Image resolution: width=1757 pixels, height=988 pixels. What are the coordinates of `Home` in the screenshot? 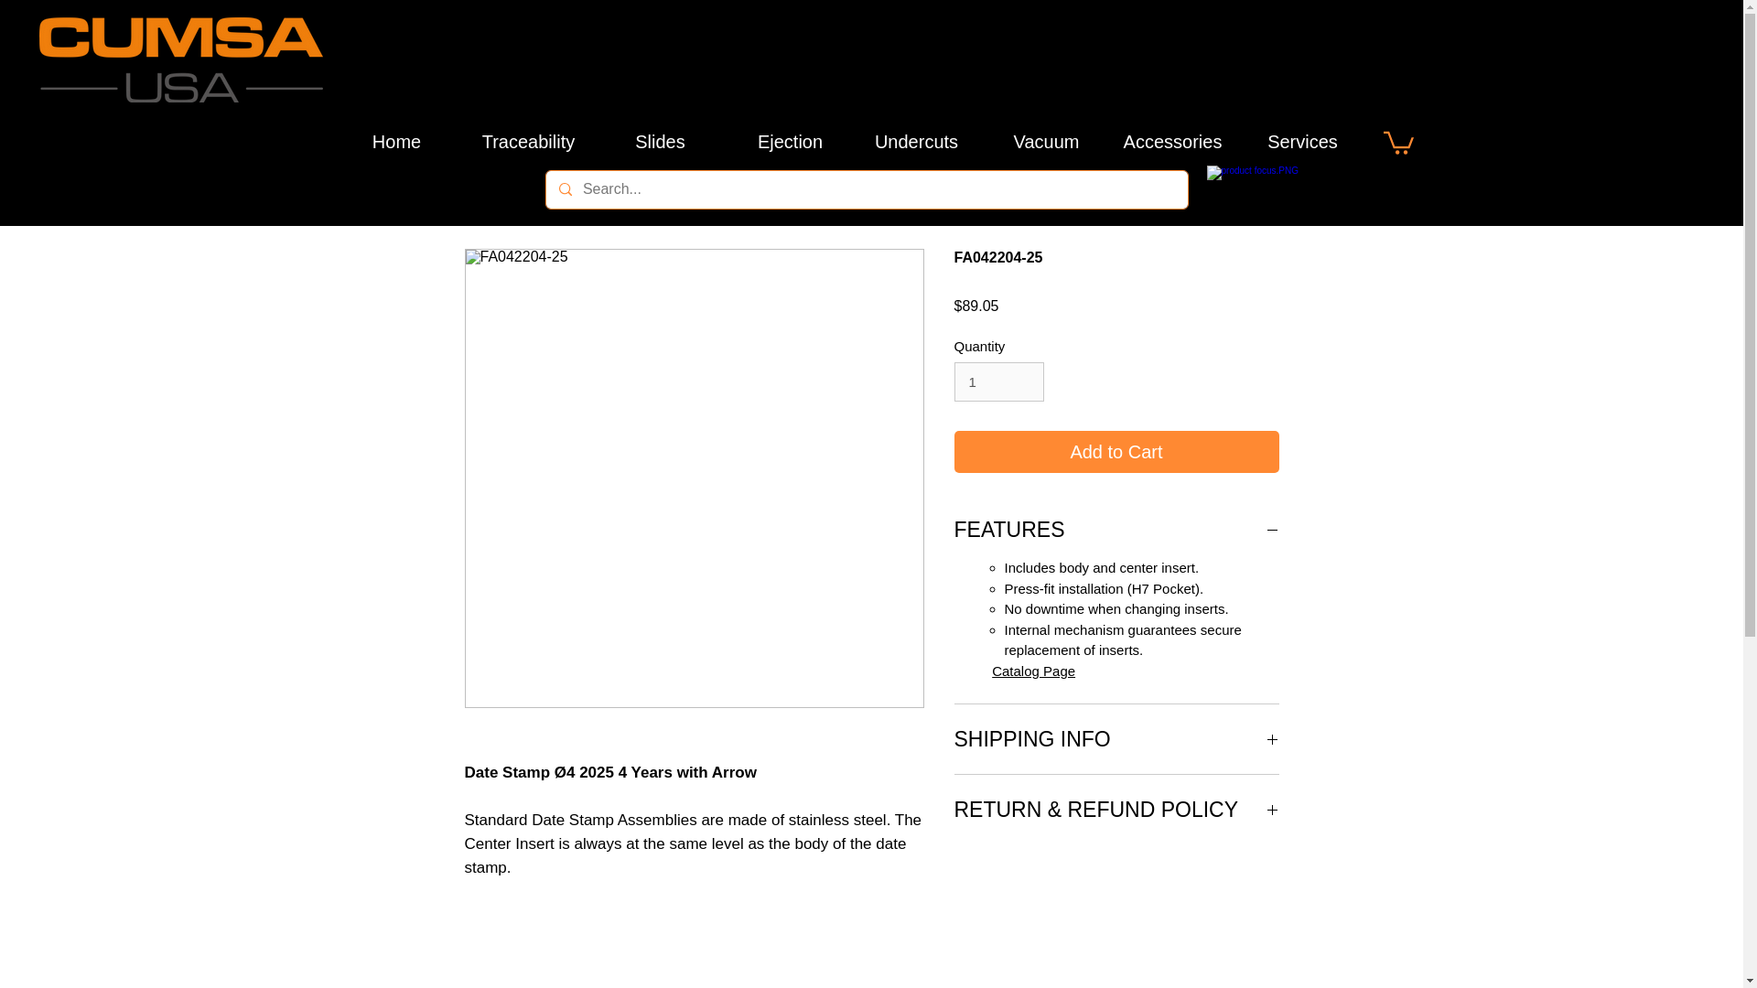 It's located at (395, 141).